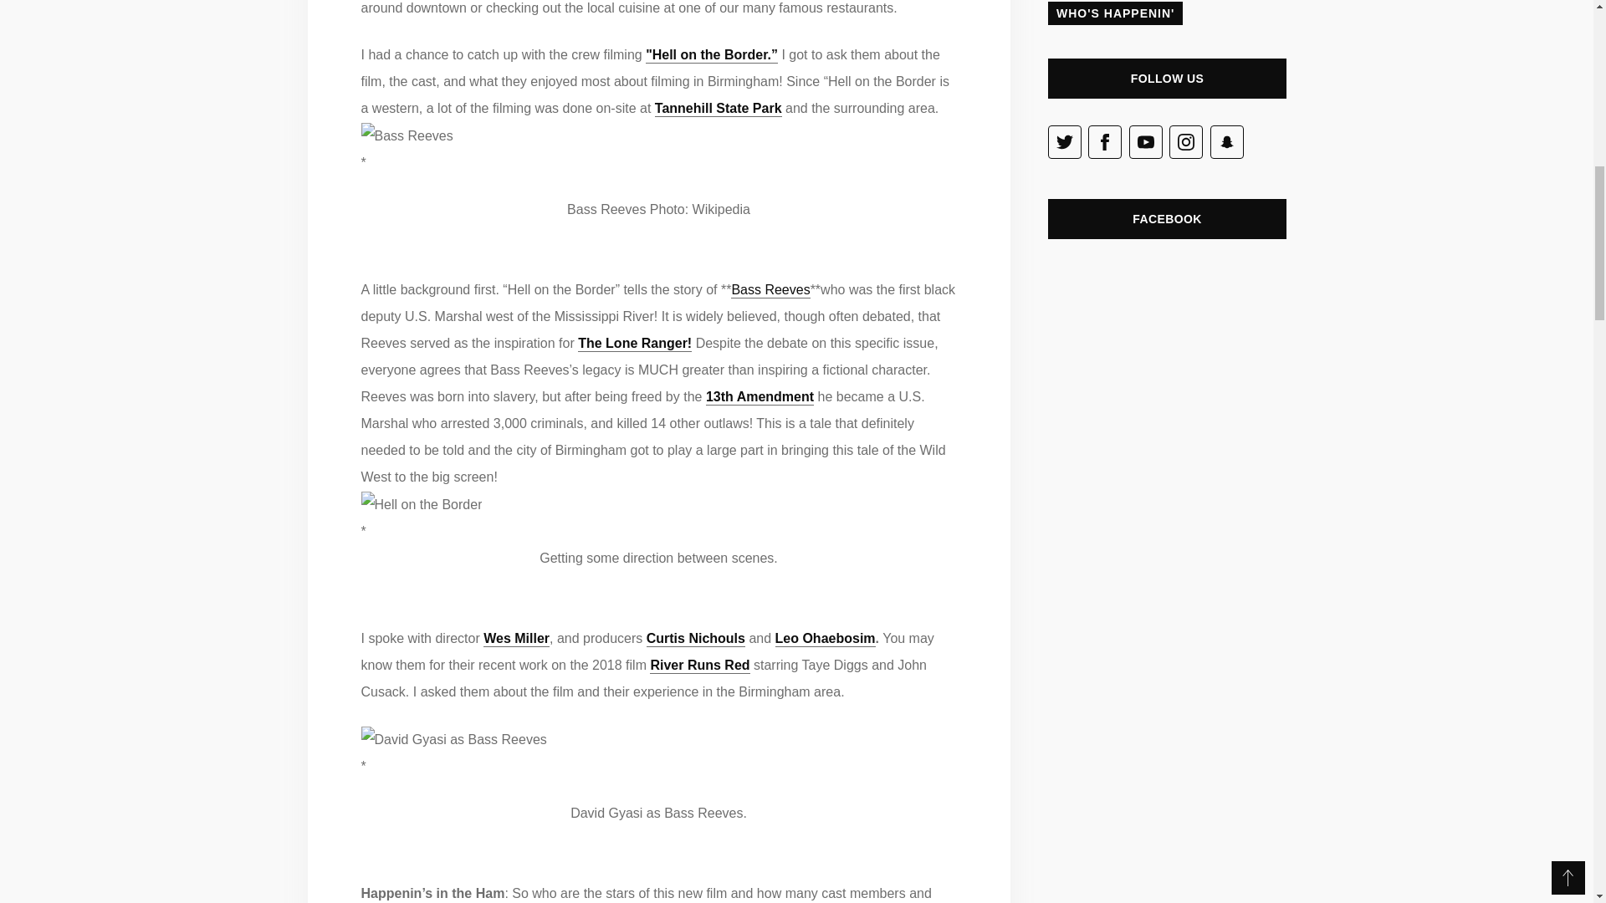  Describe the element at coordinates (635, 343) in the screenshot. I see `The Lone Ranger!` at that location.